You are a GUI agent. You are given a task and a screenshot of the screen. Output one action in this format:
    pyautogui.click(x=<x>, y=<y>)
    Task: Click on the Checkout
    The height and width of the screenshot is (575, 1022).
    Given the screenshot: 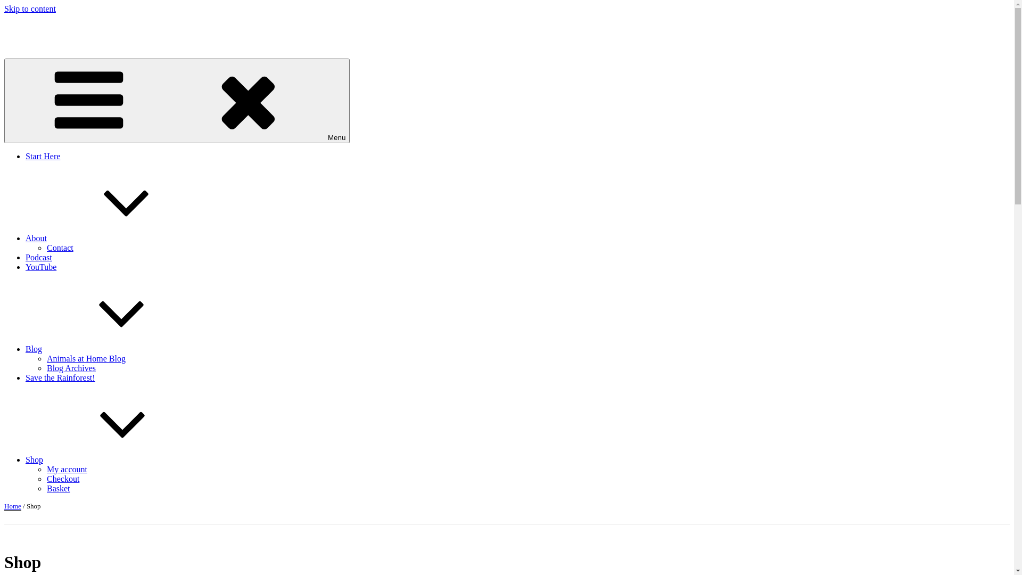 What is the action you would take?
    pyautogui.click(x=63, y=479)
    